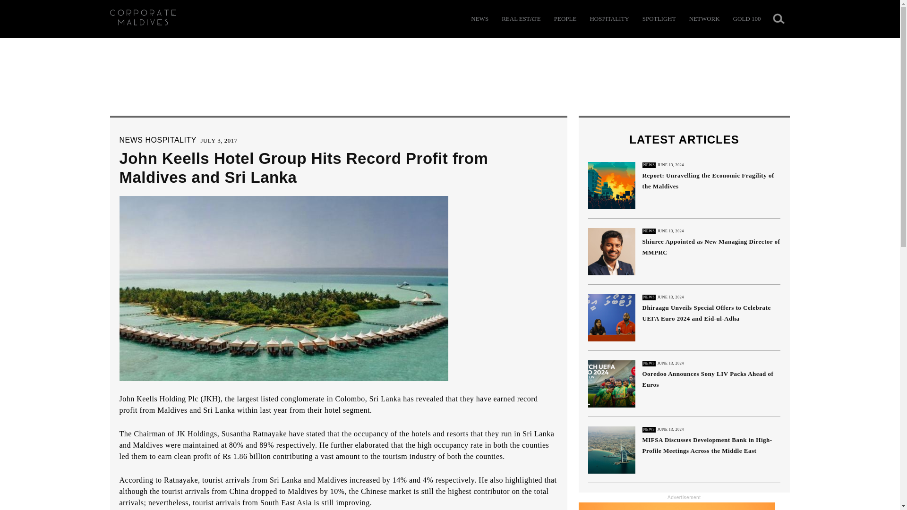  I want to click on HOSPITALITY, so click(171, 140).